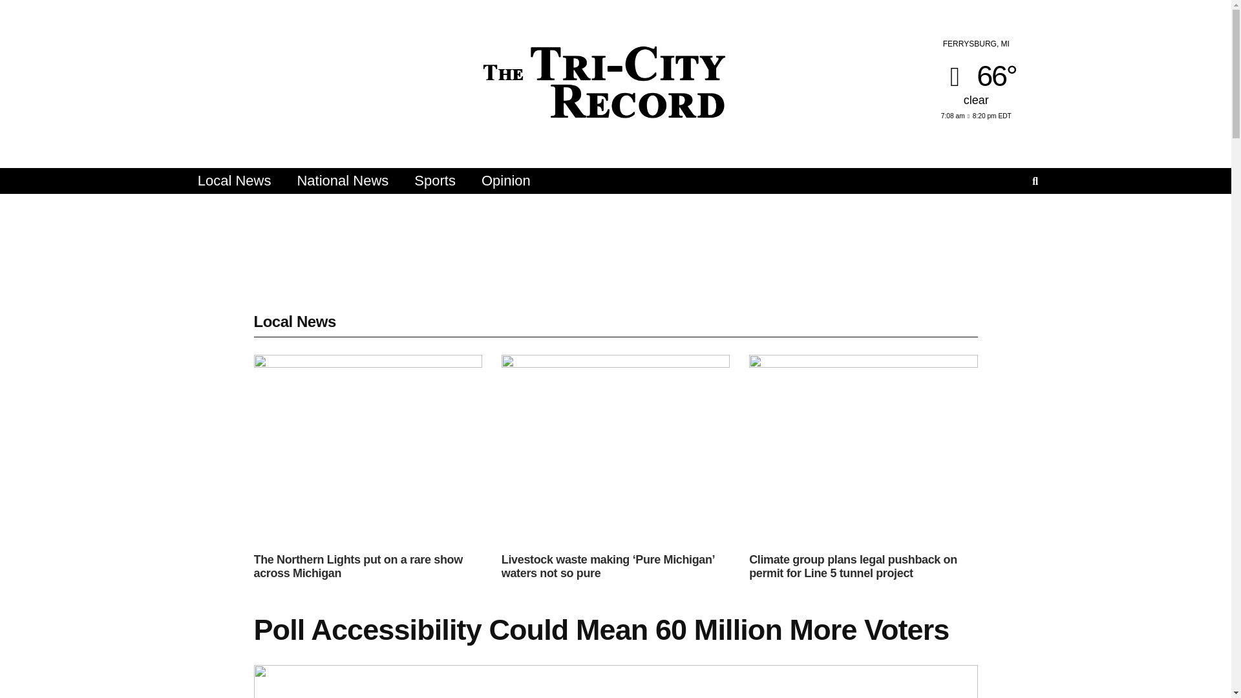  Describe the element at coordinates (234, 181) in the screenshot. I see `Local News` at that location.